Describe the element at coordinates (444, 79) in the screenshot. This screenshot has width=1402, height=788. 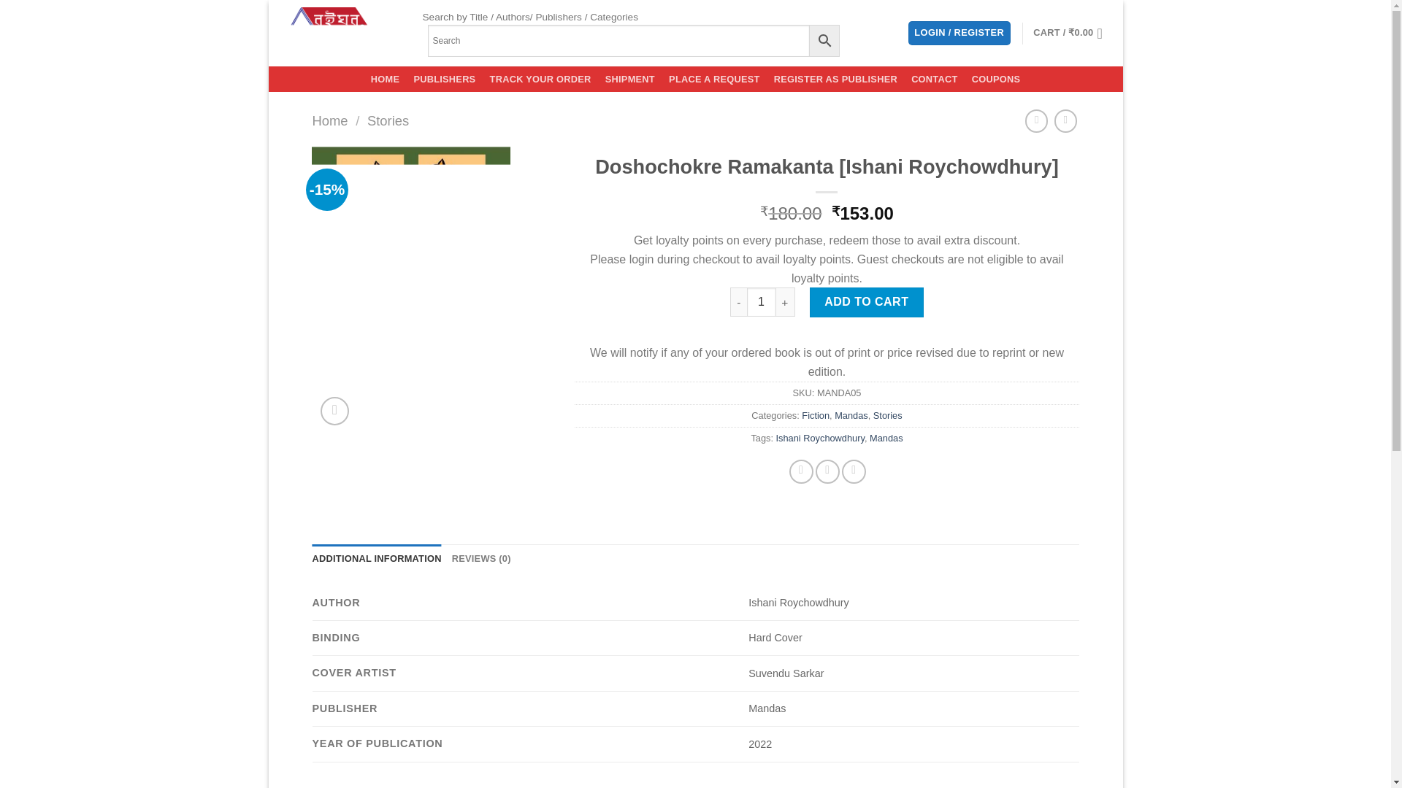
I see `PUBLISHERS` at that location.